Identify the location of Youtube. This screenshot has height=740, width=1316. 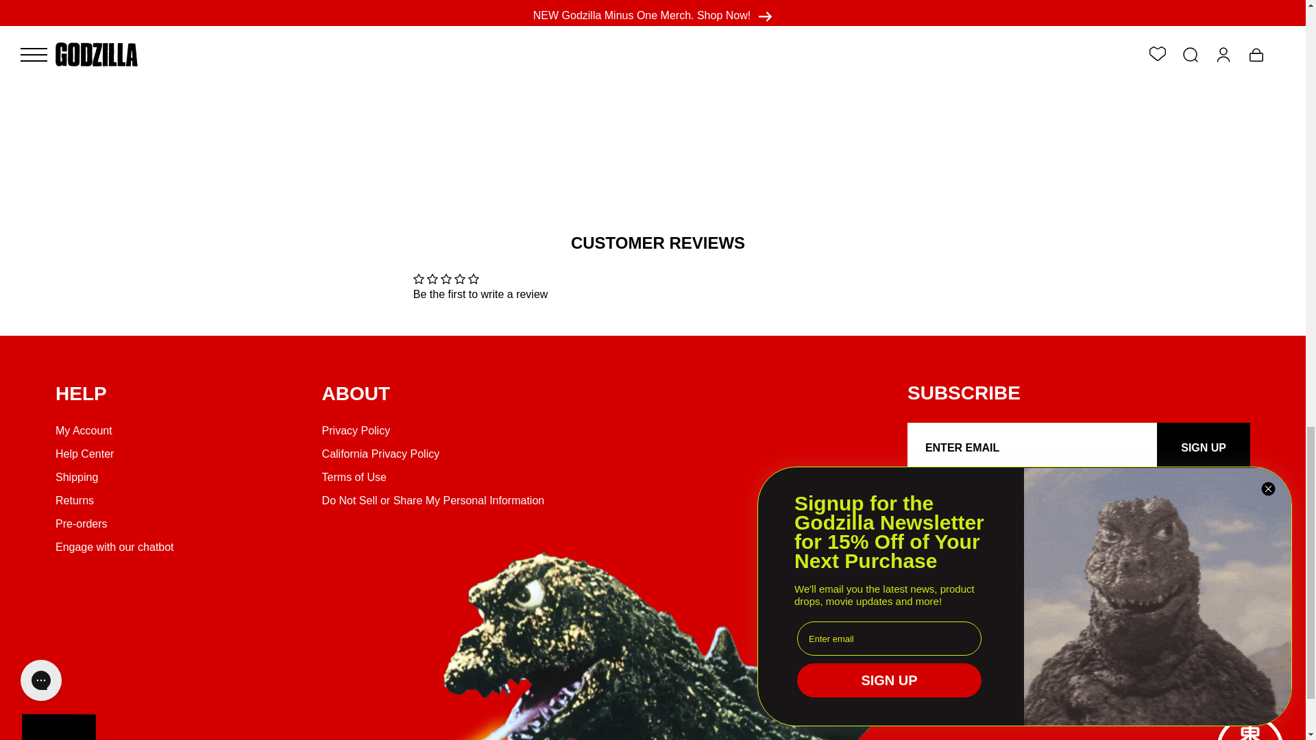
(1014, 499).